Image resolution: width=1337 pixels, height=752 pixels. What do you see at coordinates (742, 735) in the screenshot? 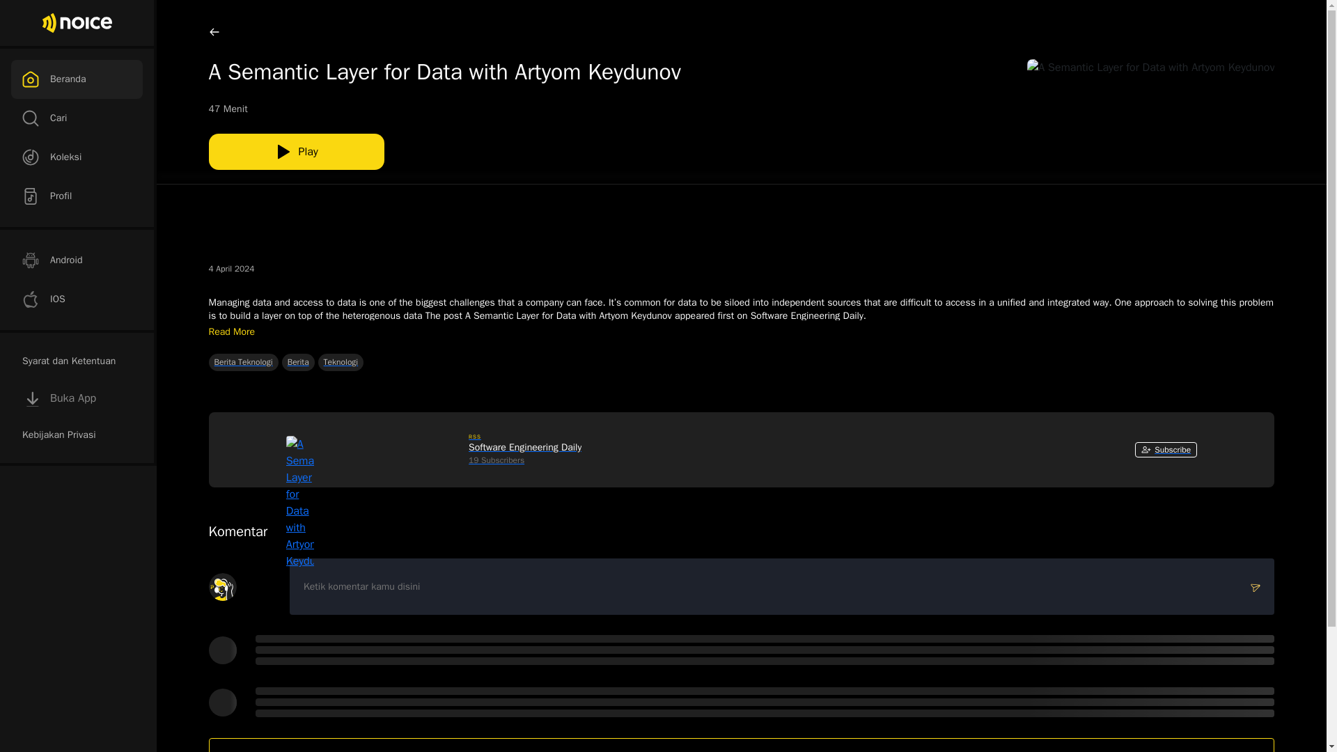
I see `LIHAT EPISODE LAIN` at bounding box center [742, 735].